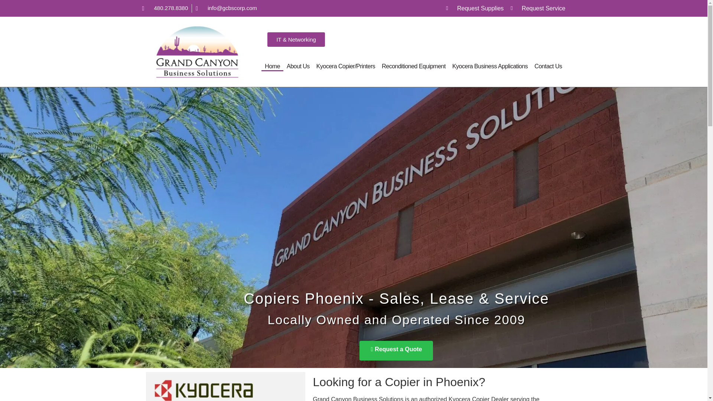  Describe the element at coordinates (475, 8) in the screenshot. I see `Request Supplies` at that location.